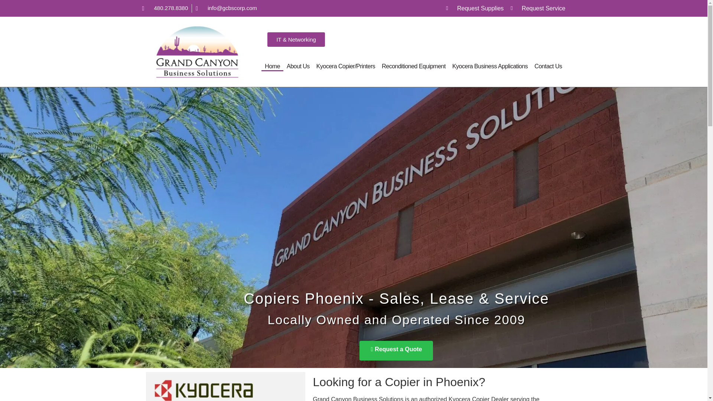  Describe the element at coordinates (475, 8) in the screenshot. I see `Request Supplies` at that location.